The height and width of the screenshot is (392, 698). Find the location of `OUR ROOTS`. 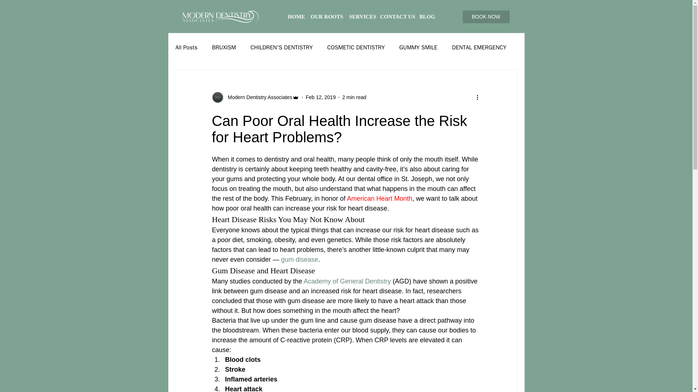

OUR ROOTS is located at coordinates (326, 17).